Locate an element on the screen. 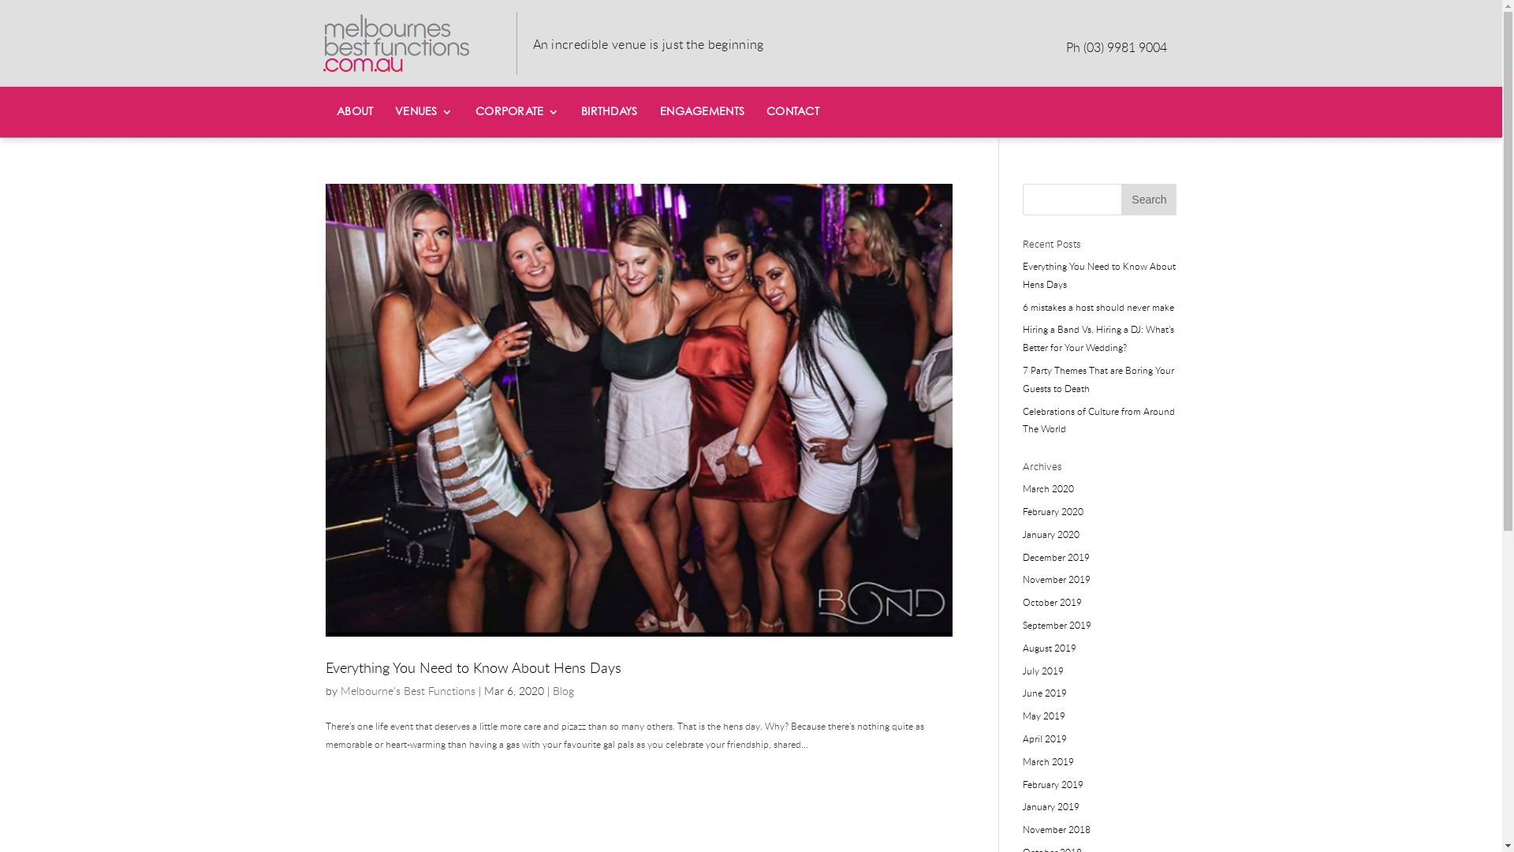  6 mistakes a host should never make is located at coordinates (1098, 307).